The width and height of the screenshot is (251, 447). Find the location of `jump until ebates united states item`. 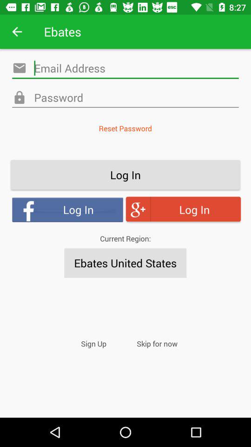

jump until ebates united states item is located at coordinates (125, 263).